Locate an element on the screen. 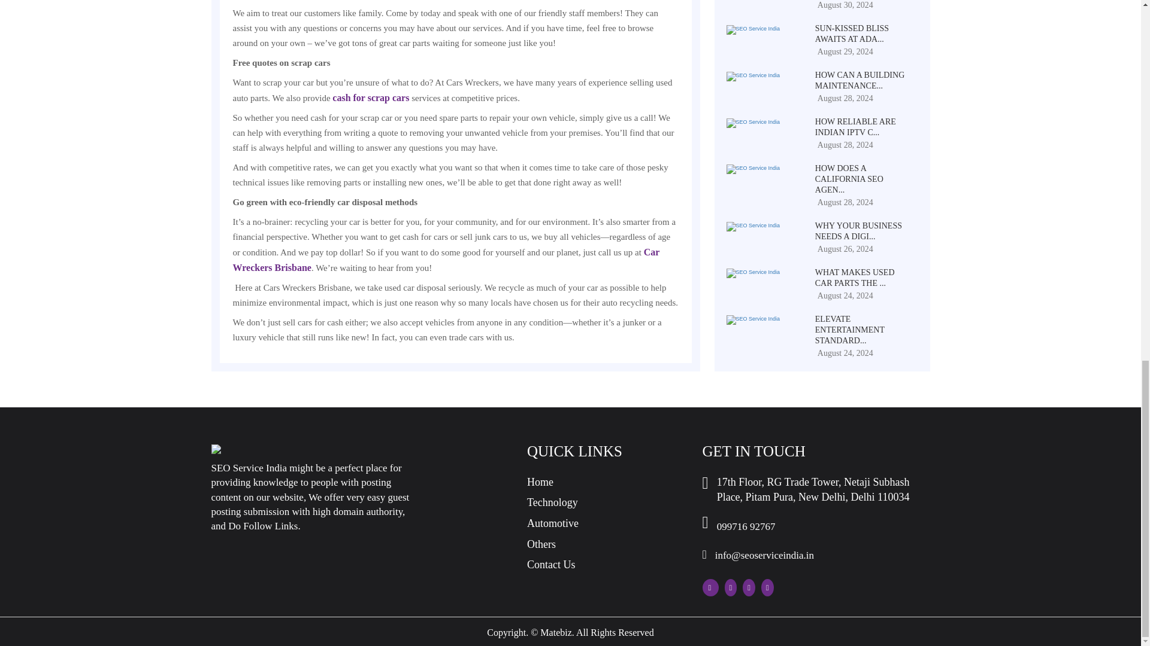  Car Wreckers Brisbane is located at coordinates (446, 260).